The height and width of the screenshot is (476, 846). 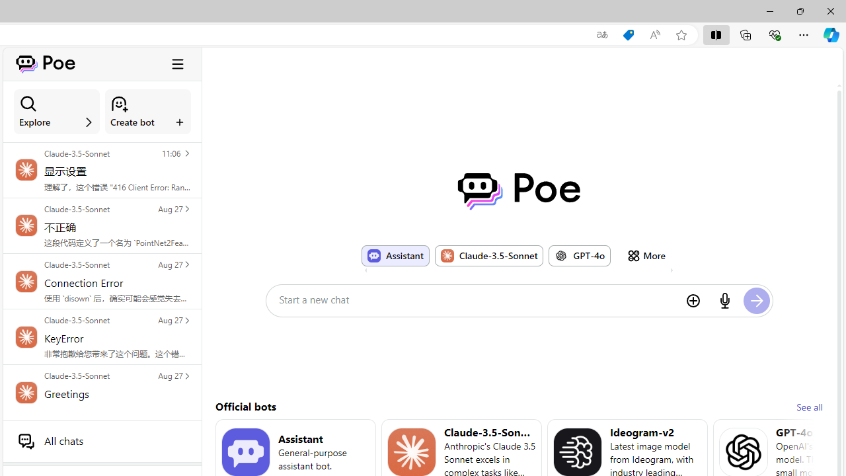 What do you see at coordinates (809, 407) in the screenshot?
I see `See all` at bounding box center [809, 407].